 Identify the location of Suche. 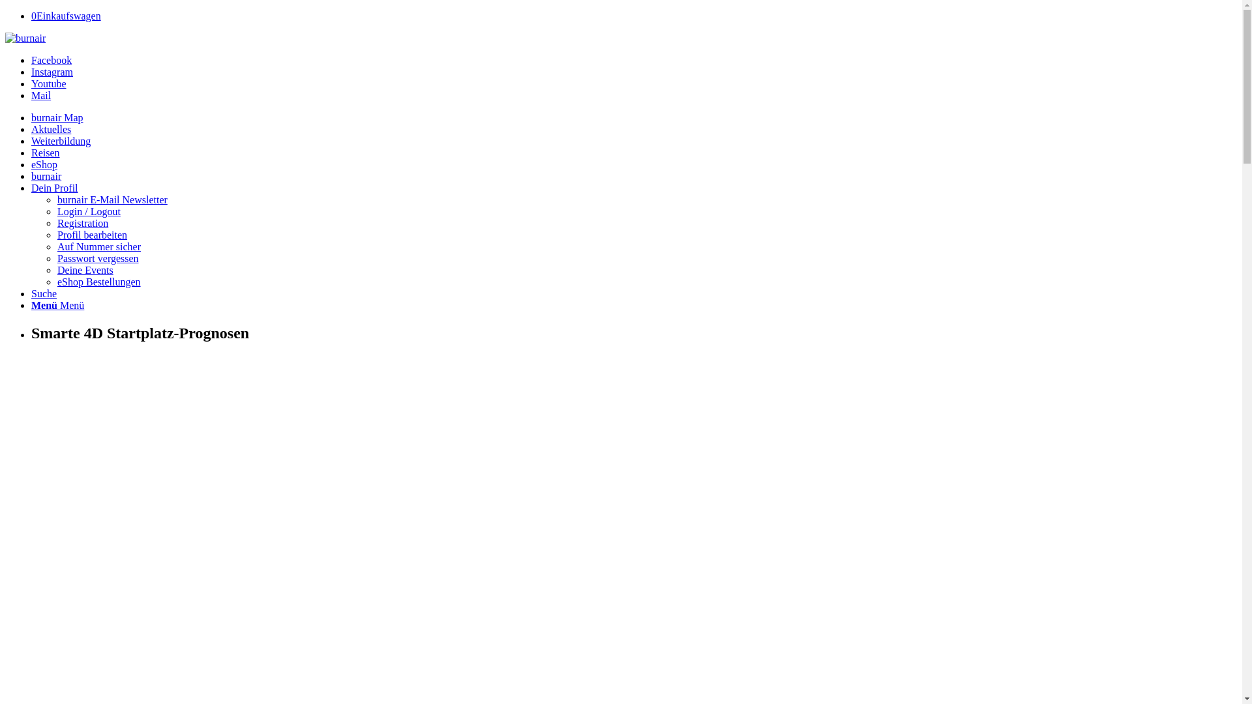
(44, 293).